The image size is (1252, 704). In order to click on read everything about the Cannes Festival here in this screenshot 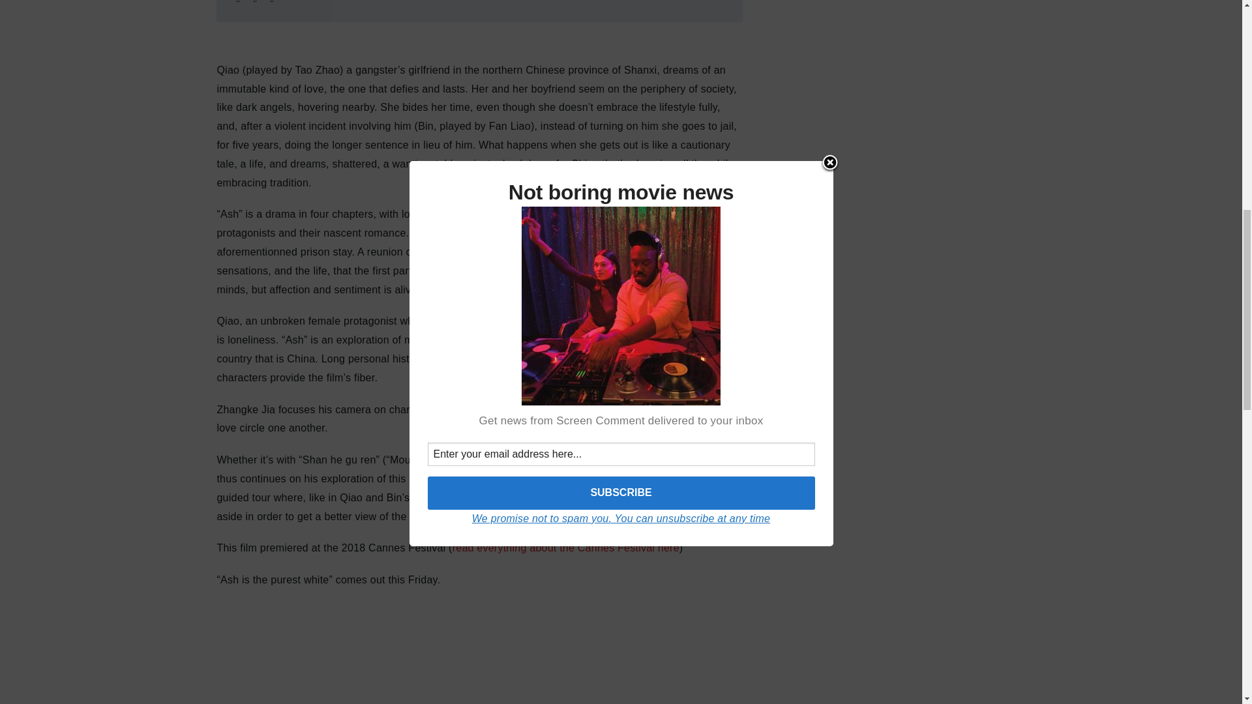, I will do `click(566, 548)`.